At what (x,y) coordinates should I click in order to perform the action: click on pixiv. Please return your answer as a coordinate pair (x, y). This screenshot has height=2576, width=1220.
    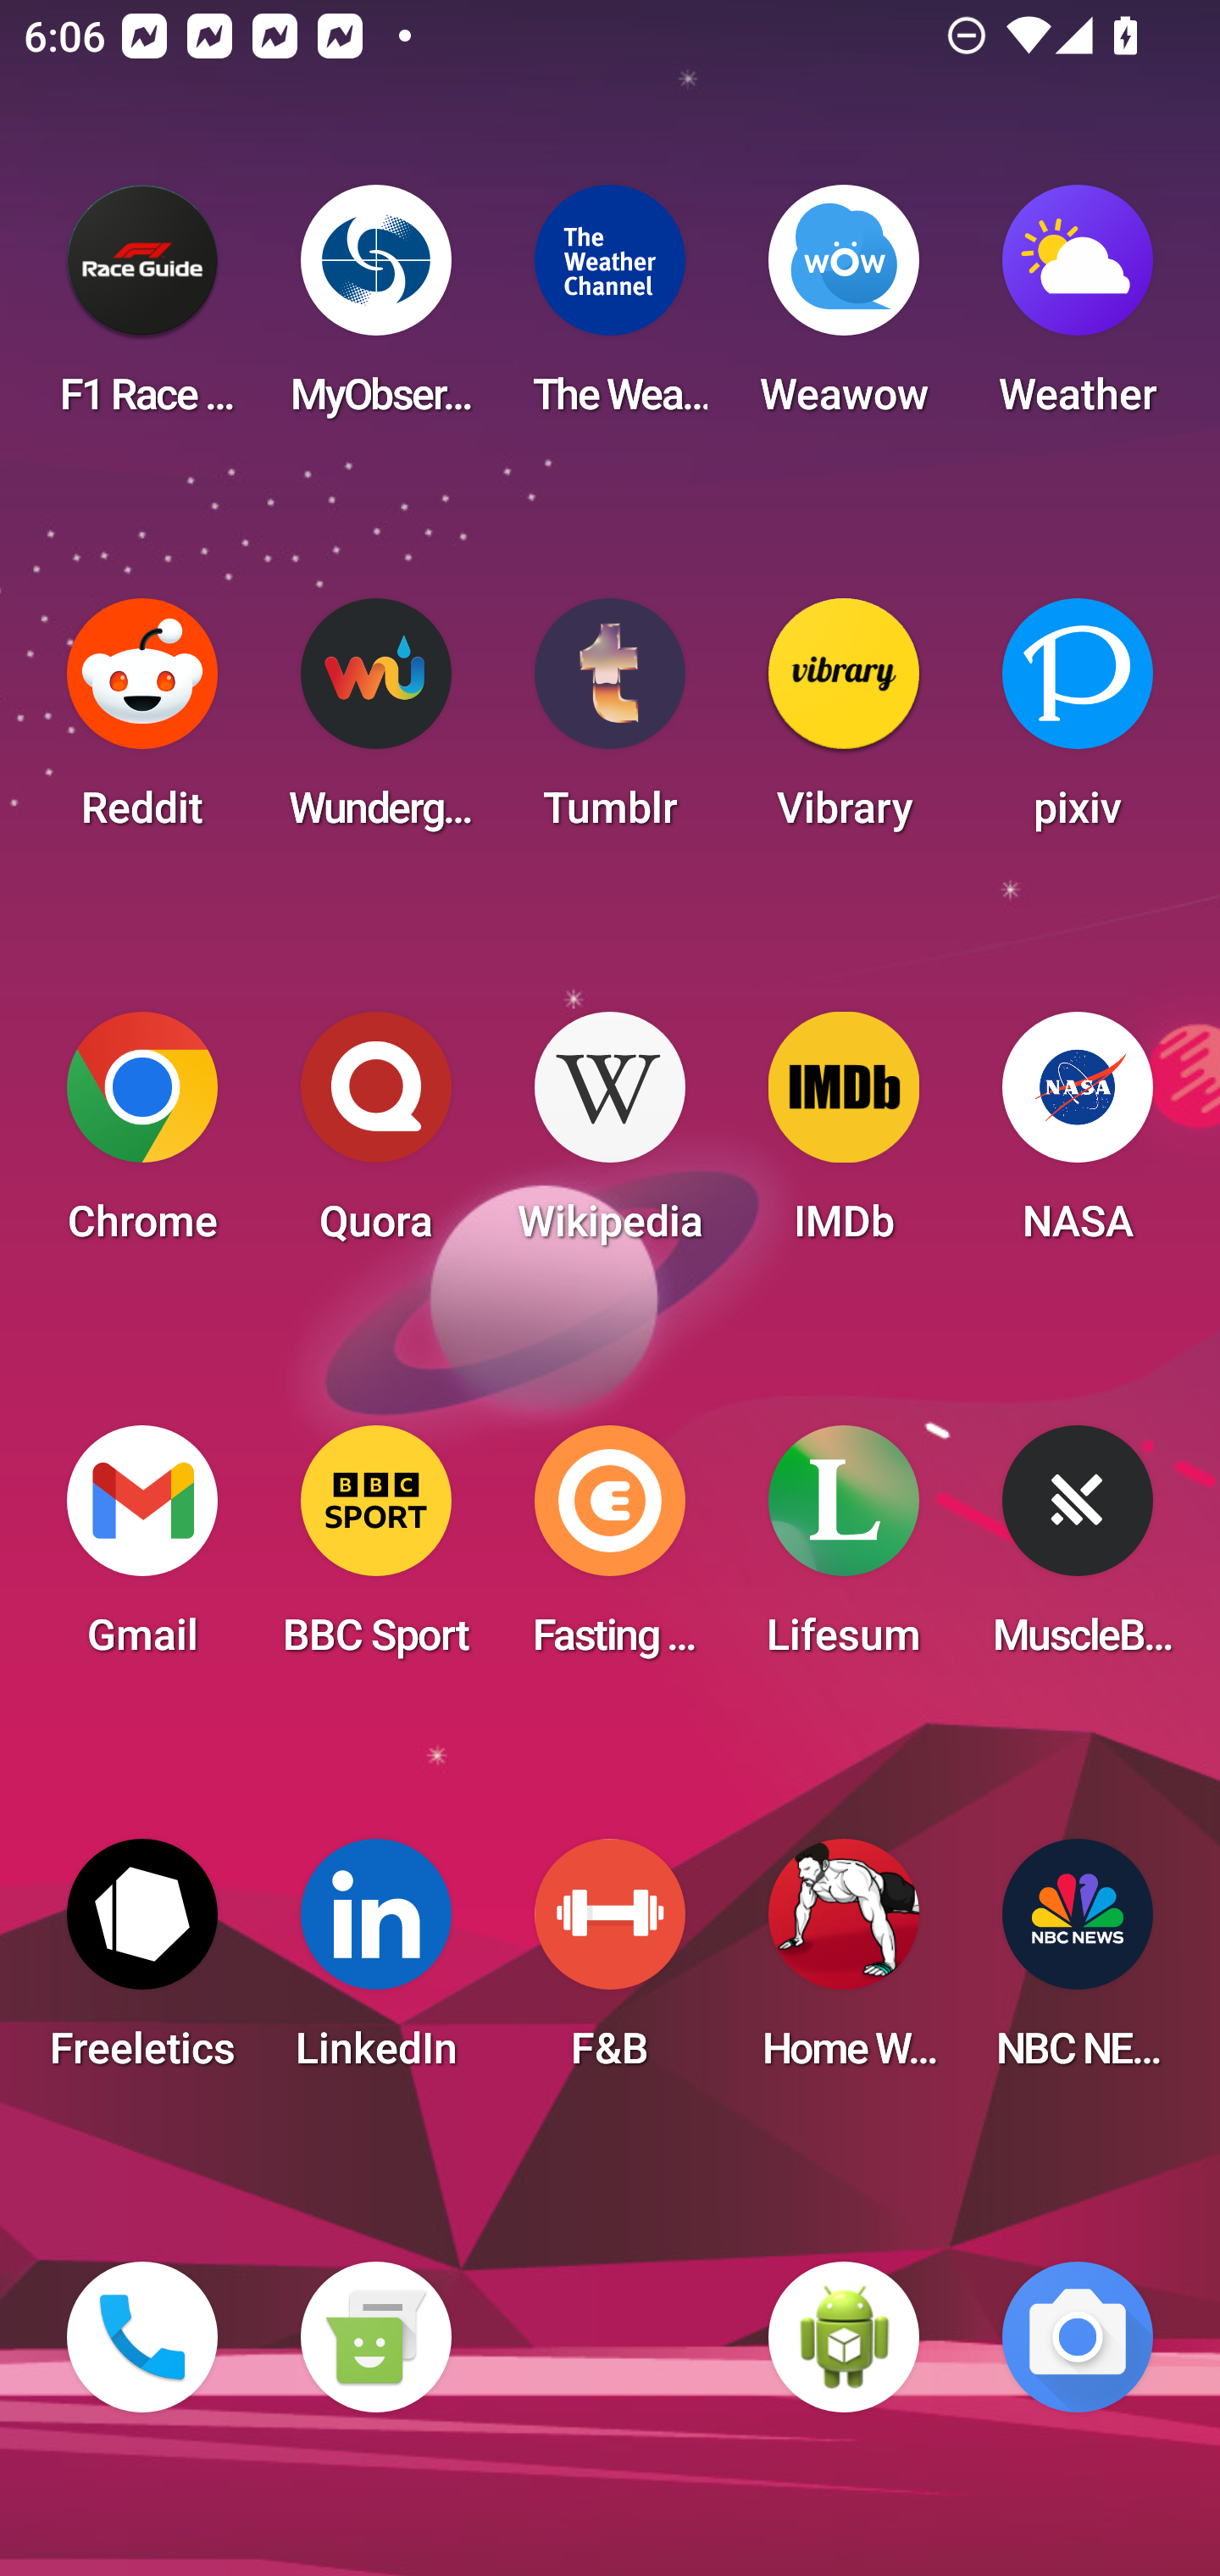
    Looking at the image, I should click on (1078, 724).